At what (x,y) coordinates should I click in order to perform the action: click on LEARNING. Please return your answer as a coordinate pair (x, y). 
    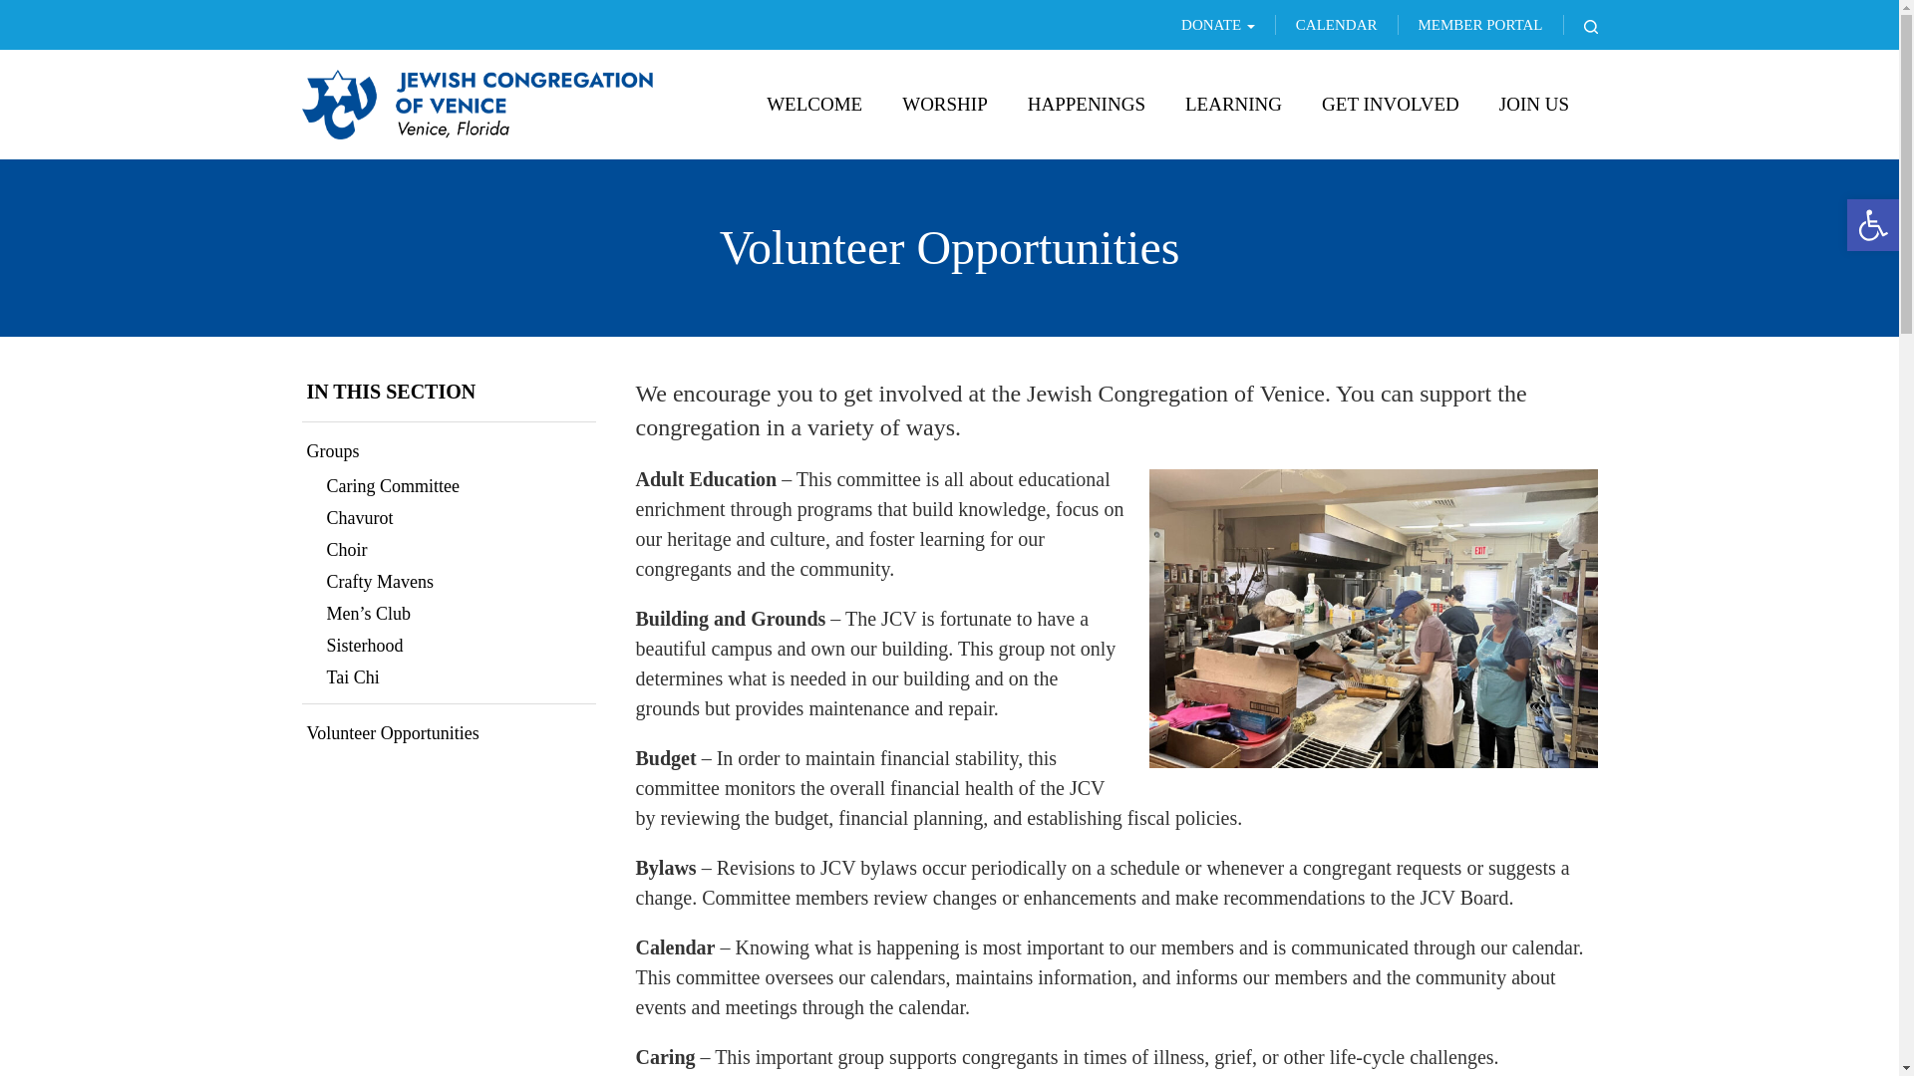
    Looking at the image, I should click on (1233, 104).